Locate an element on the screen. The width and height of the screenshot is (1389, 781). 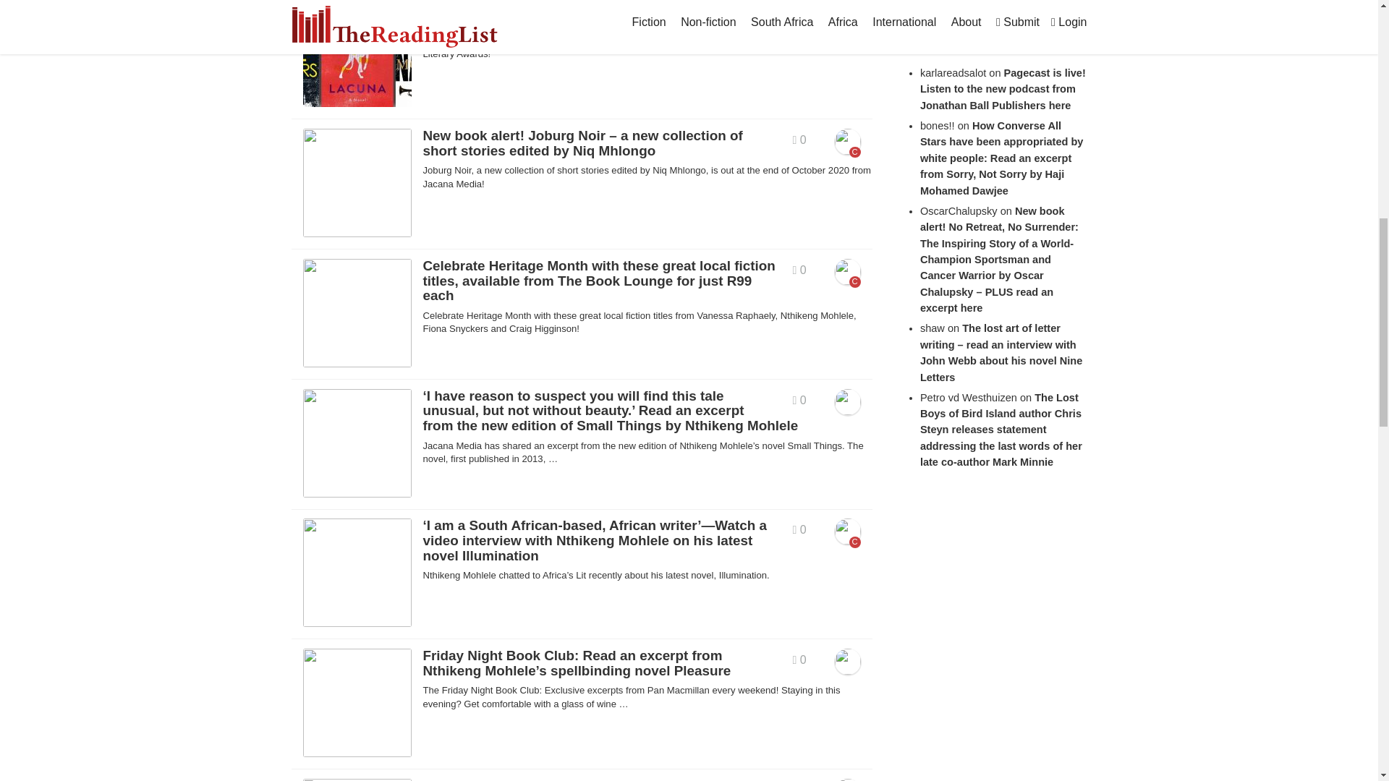
C is located at coordinates (848, 13).